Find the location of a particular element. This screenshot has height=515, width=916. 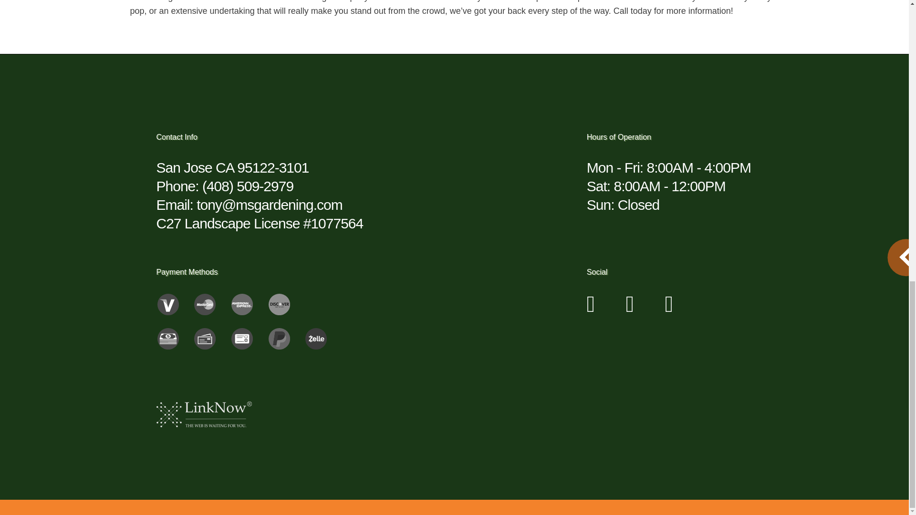

Instagram is located at coordinates (591, 309).